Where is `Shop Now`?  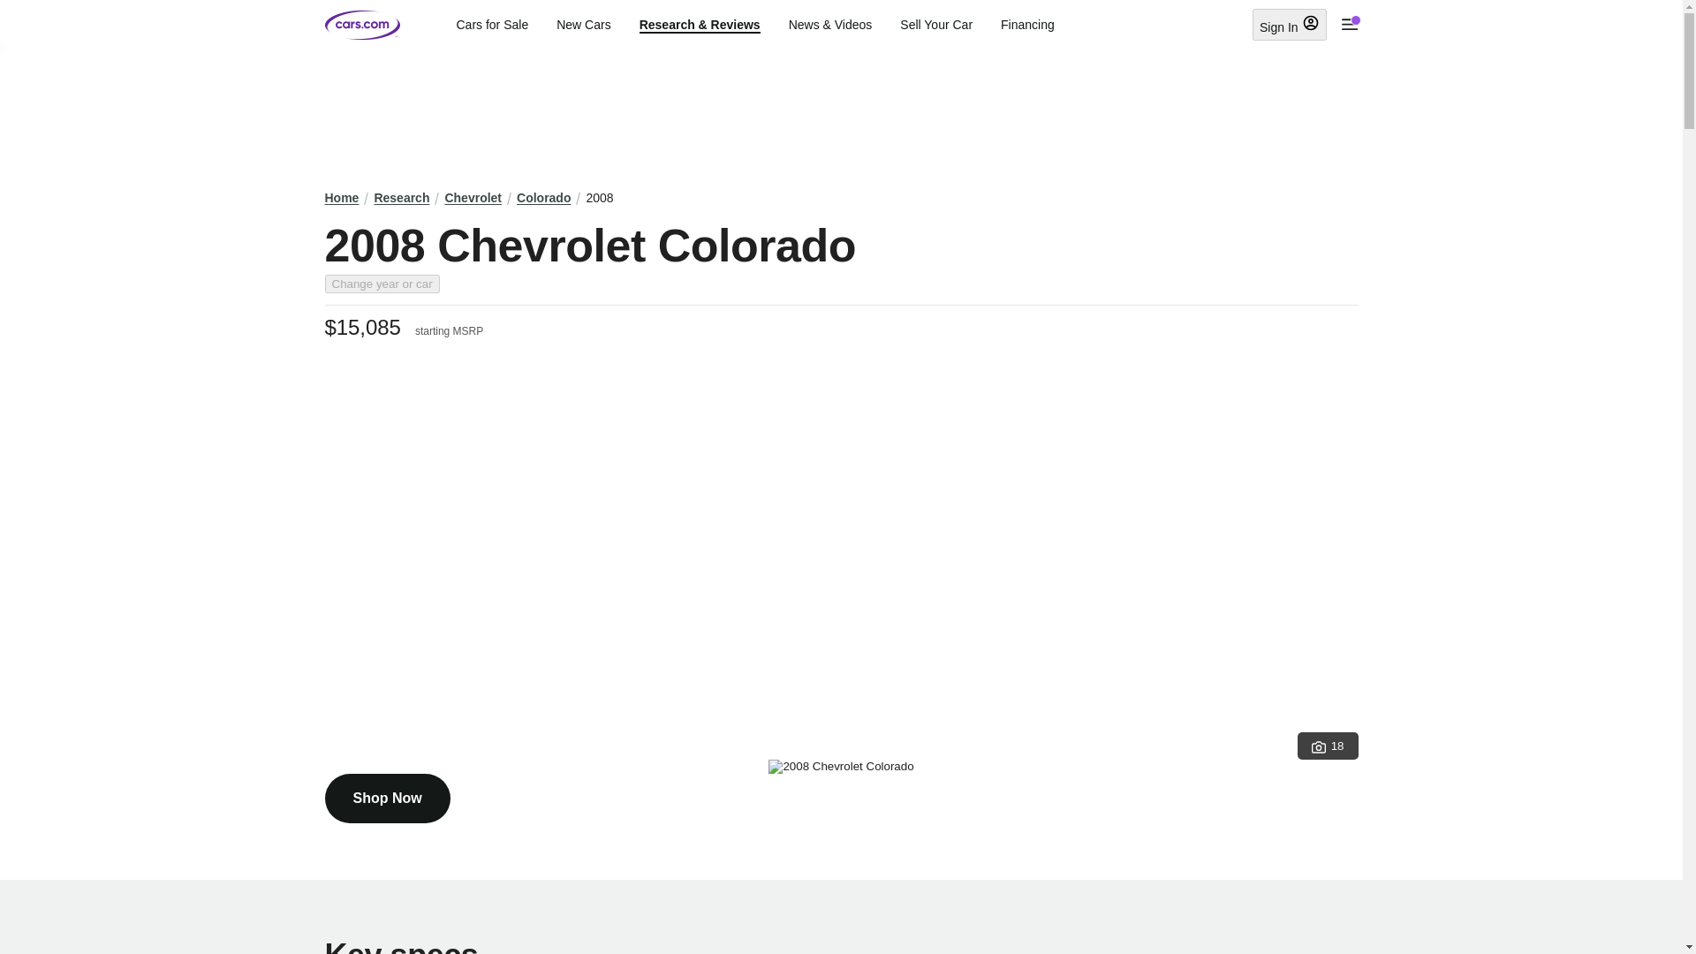
Shop Now is located at coordinates (388, 799).